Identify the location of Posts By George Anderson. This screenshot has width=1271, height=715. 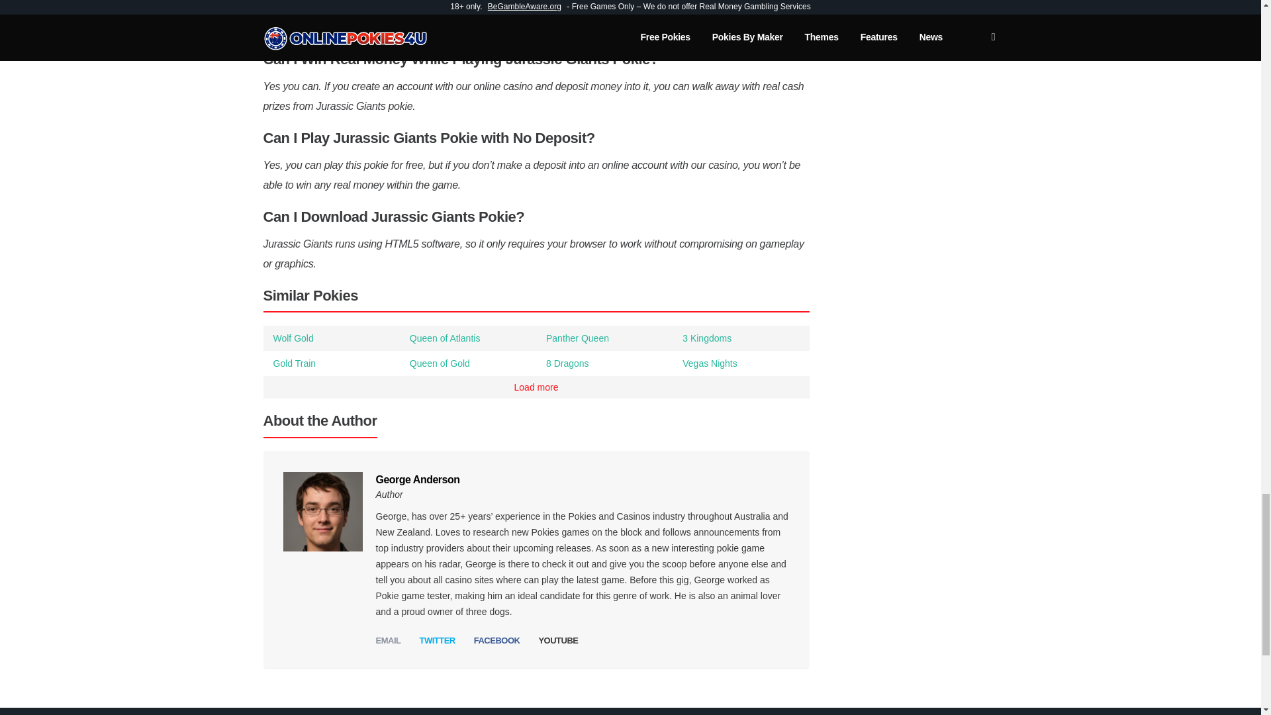
(418, 479).